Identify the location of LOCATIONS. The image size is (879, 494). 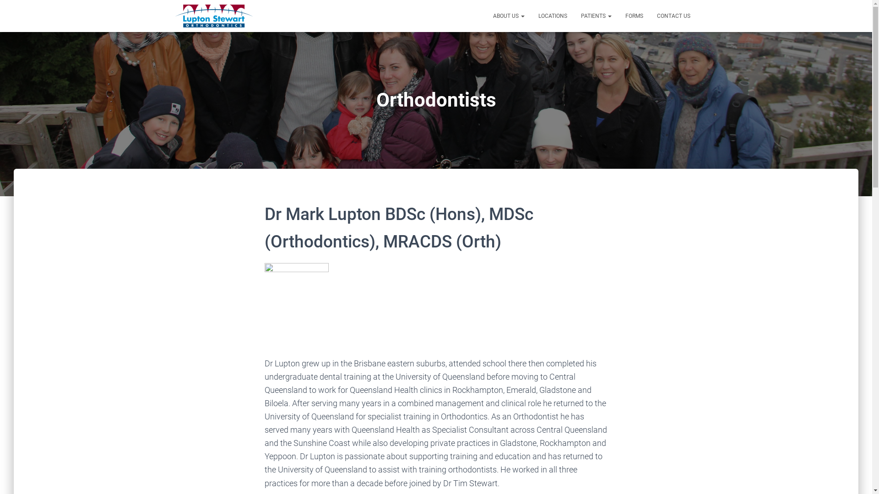
(552, 16).